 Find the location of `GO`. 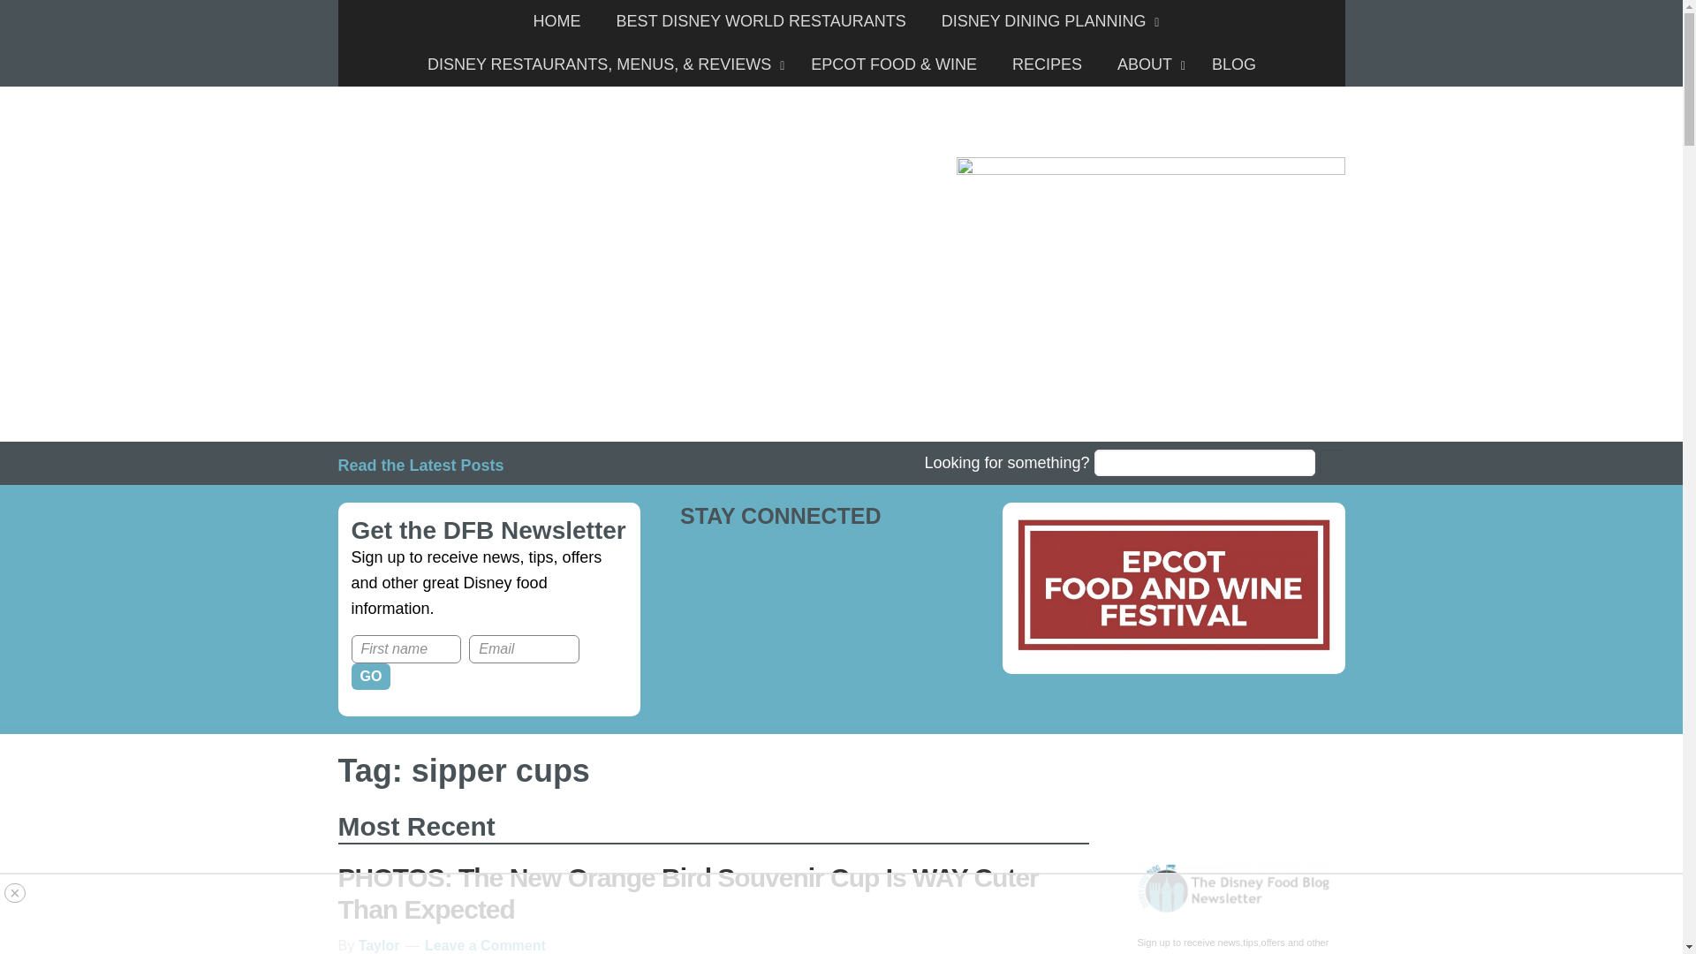

GO is located at coordinates (371, 676).